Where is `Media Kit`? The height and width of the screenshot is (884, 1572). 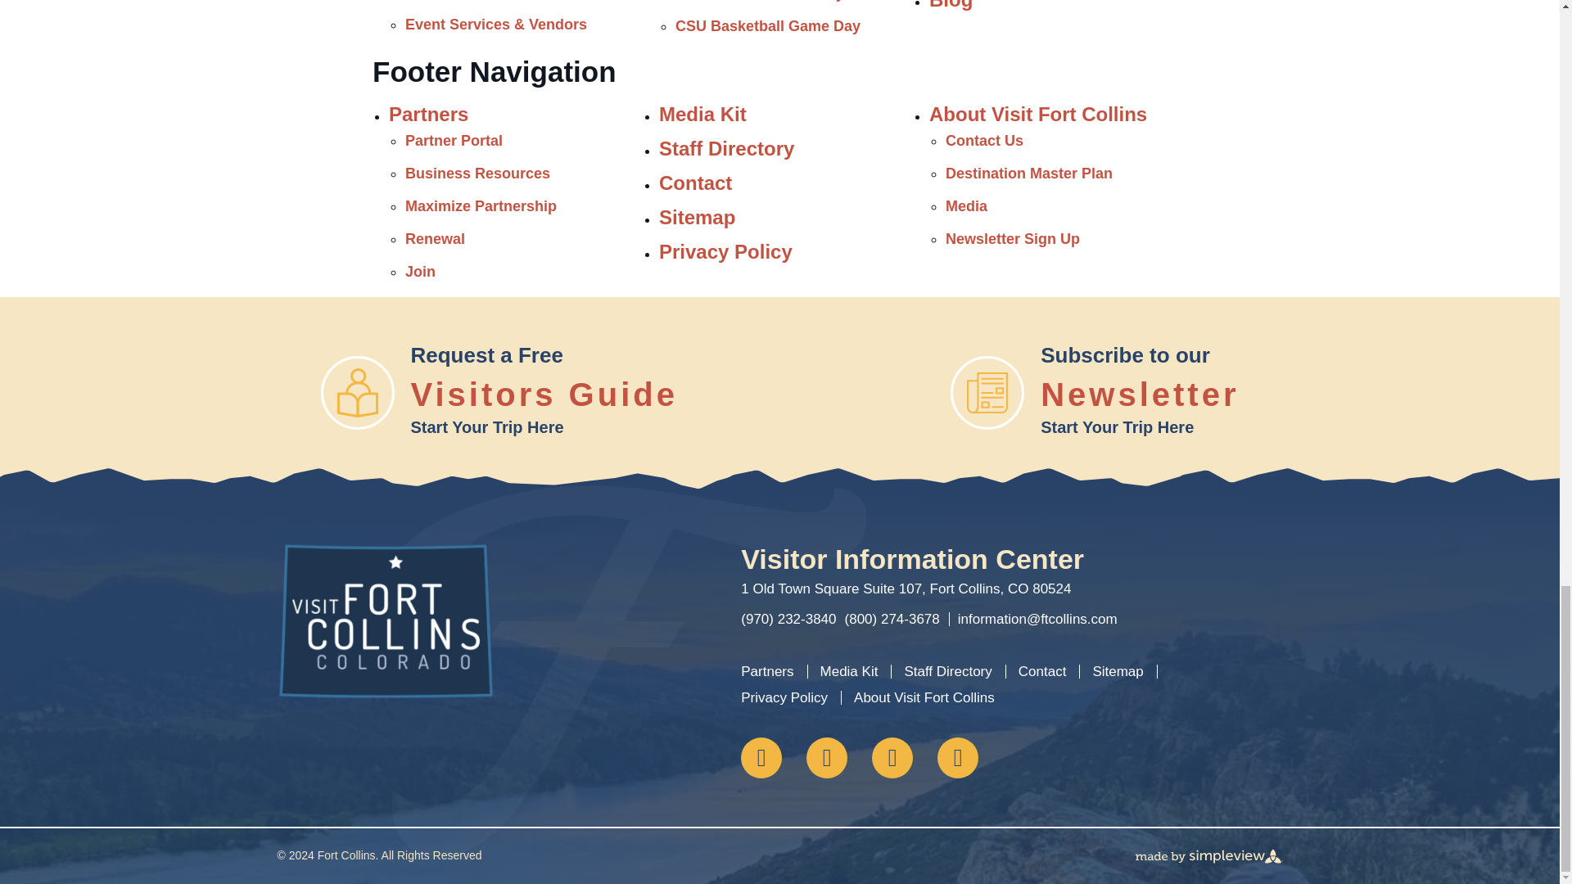 Media Kit is located at coordinates (850, 671).